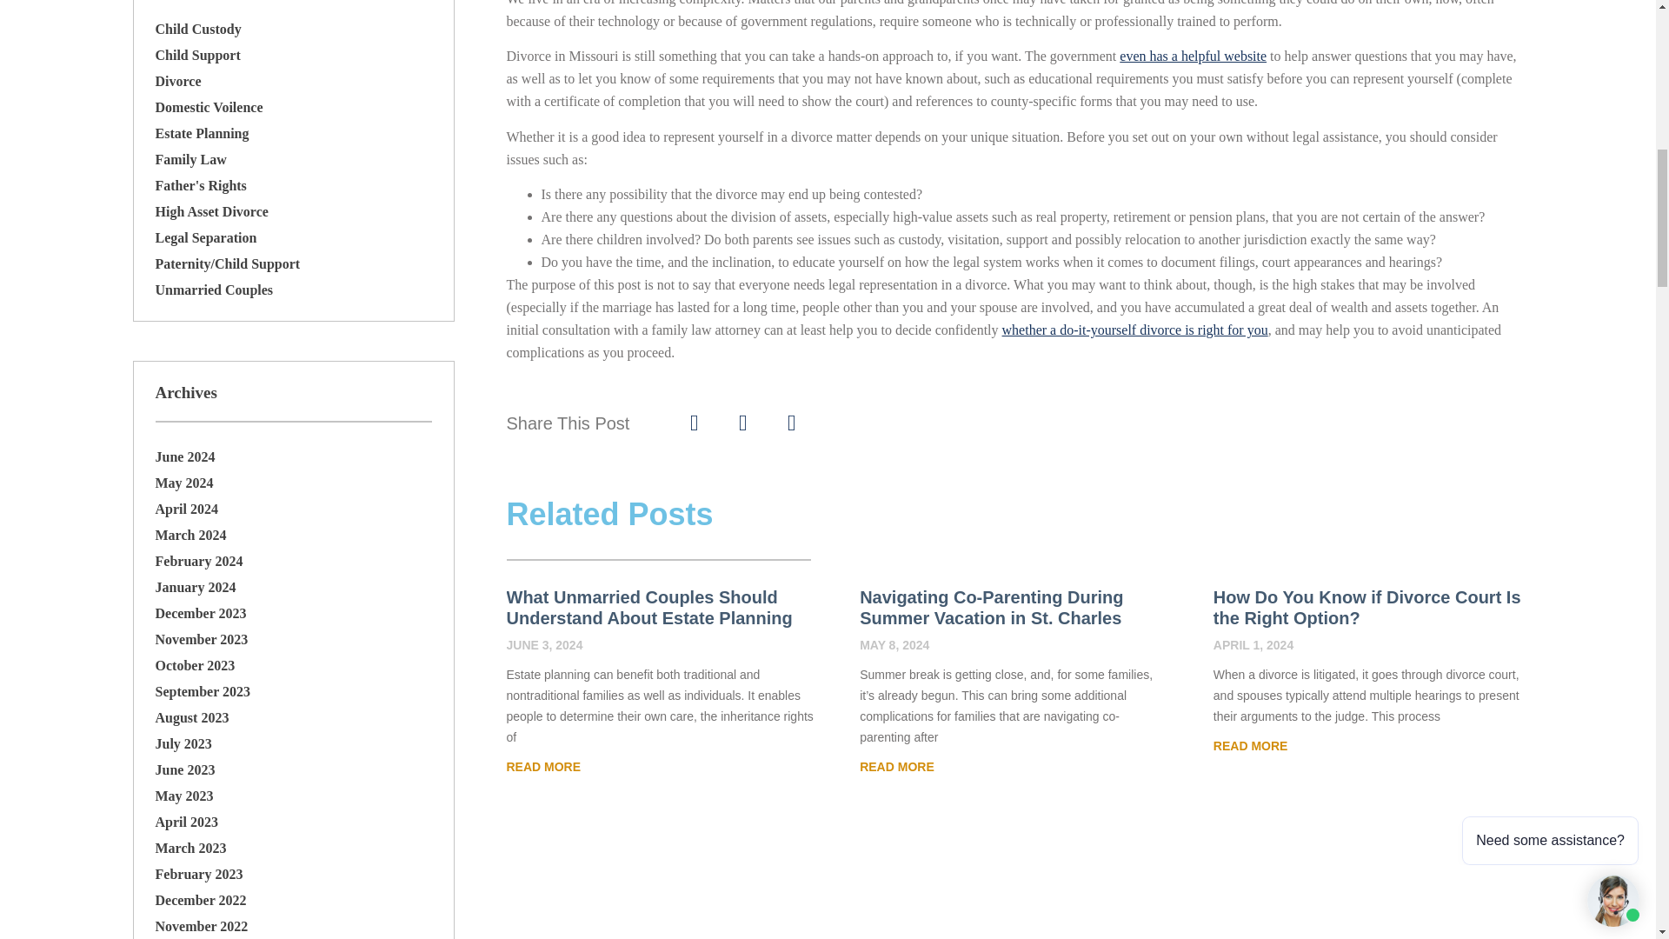  Describe the element at coordinates (205, 236) in the screenshot. I see `Legal Separation` at that location.